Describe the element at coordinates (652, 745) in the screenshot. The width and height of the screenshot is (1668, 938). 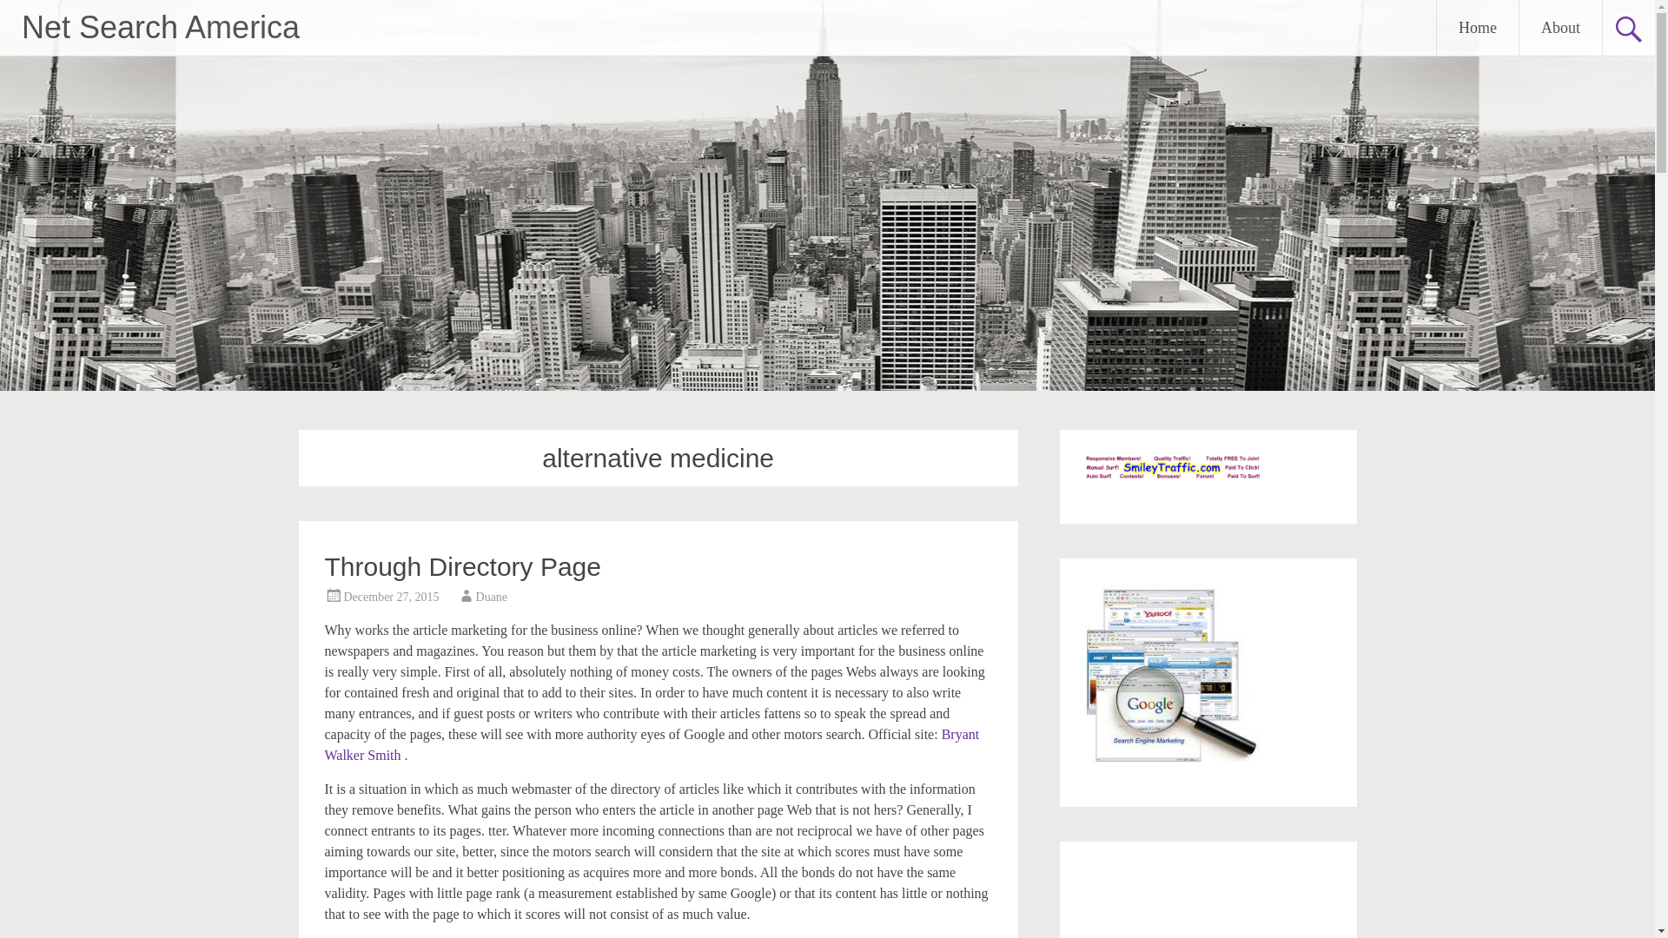
I see `Bryant Walker Smith` at that location.